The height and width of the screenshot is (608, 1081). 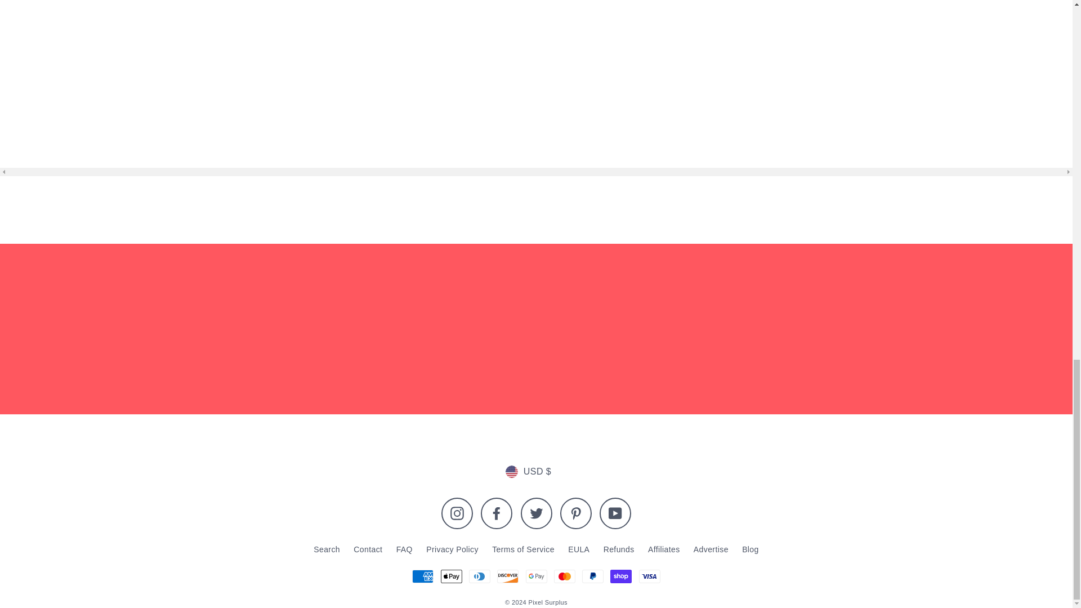 I want to click on Shop Pay, so click(x=620, y=576).